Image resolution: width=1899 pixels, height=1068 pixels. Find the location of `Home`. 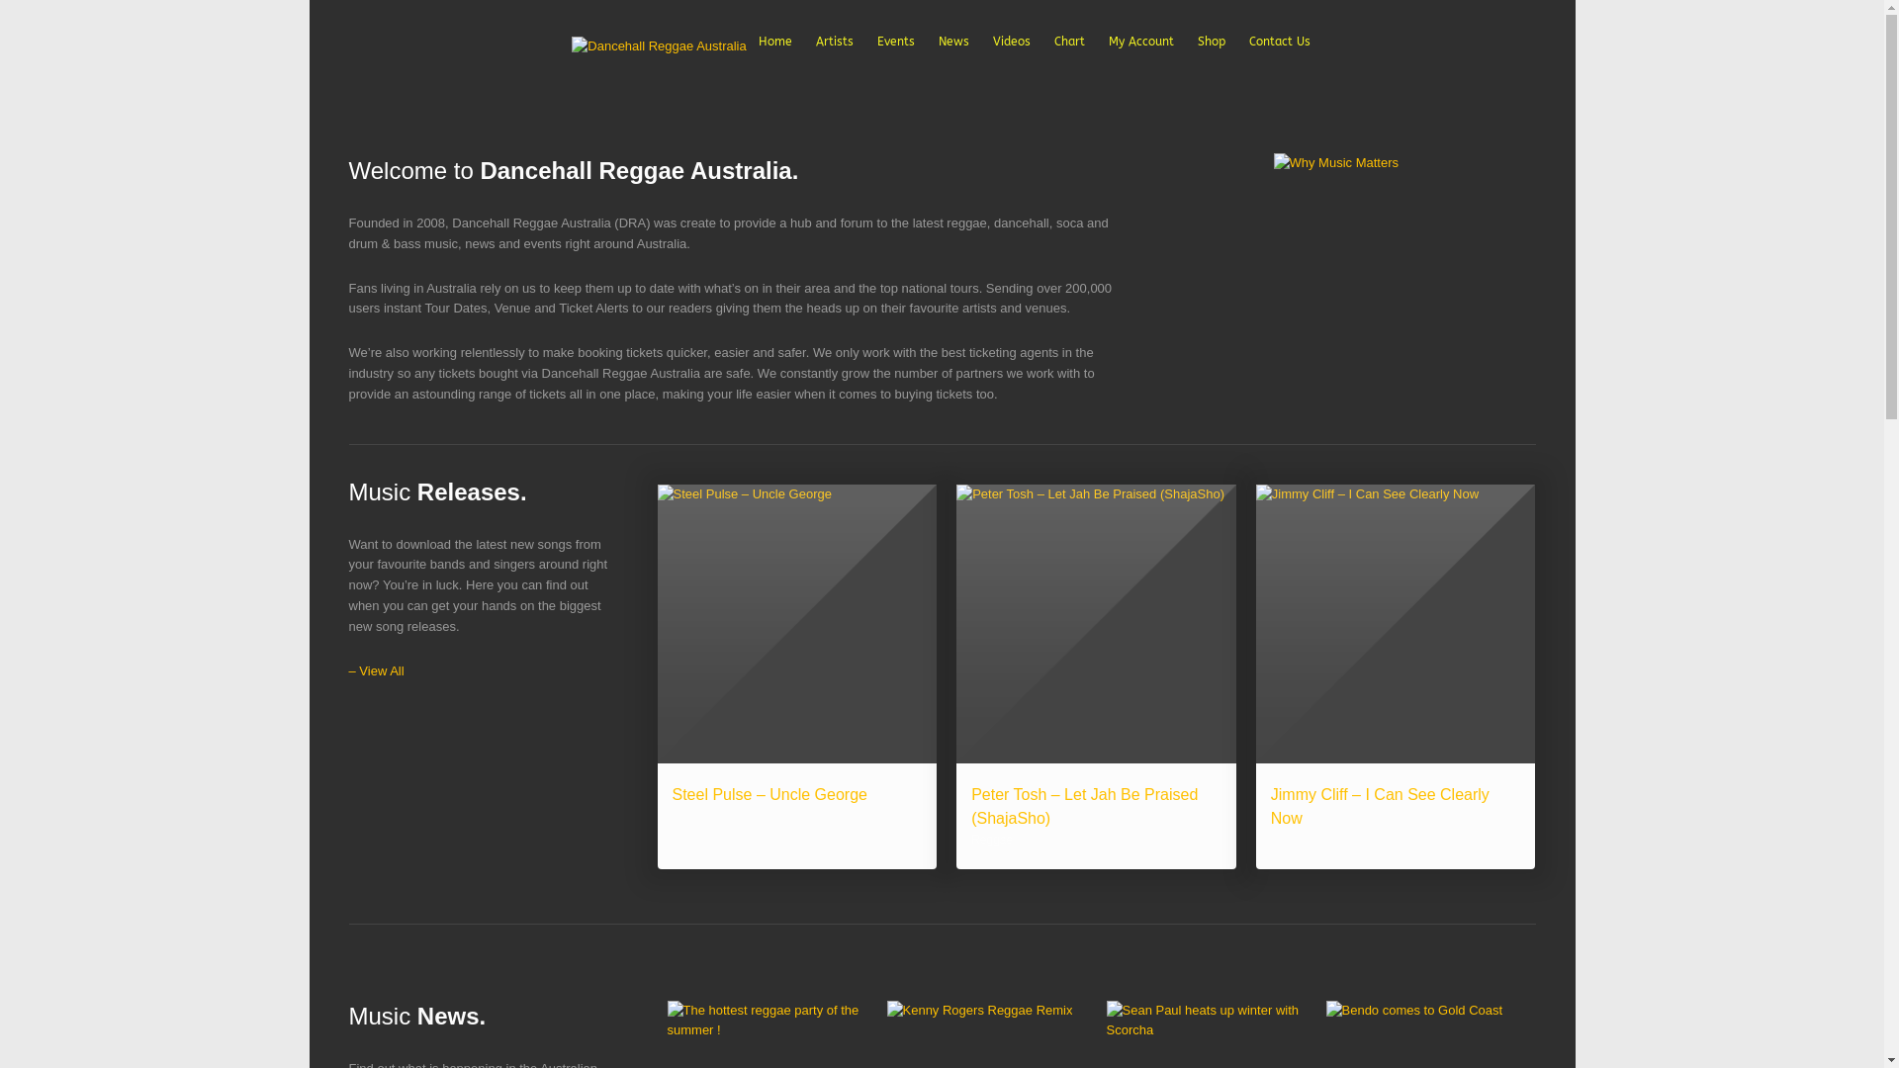

Home is located at coordinates (775, 43).